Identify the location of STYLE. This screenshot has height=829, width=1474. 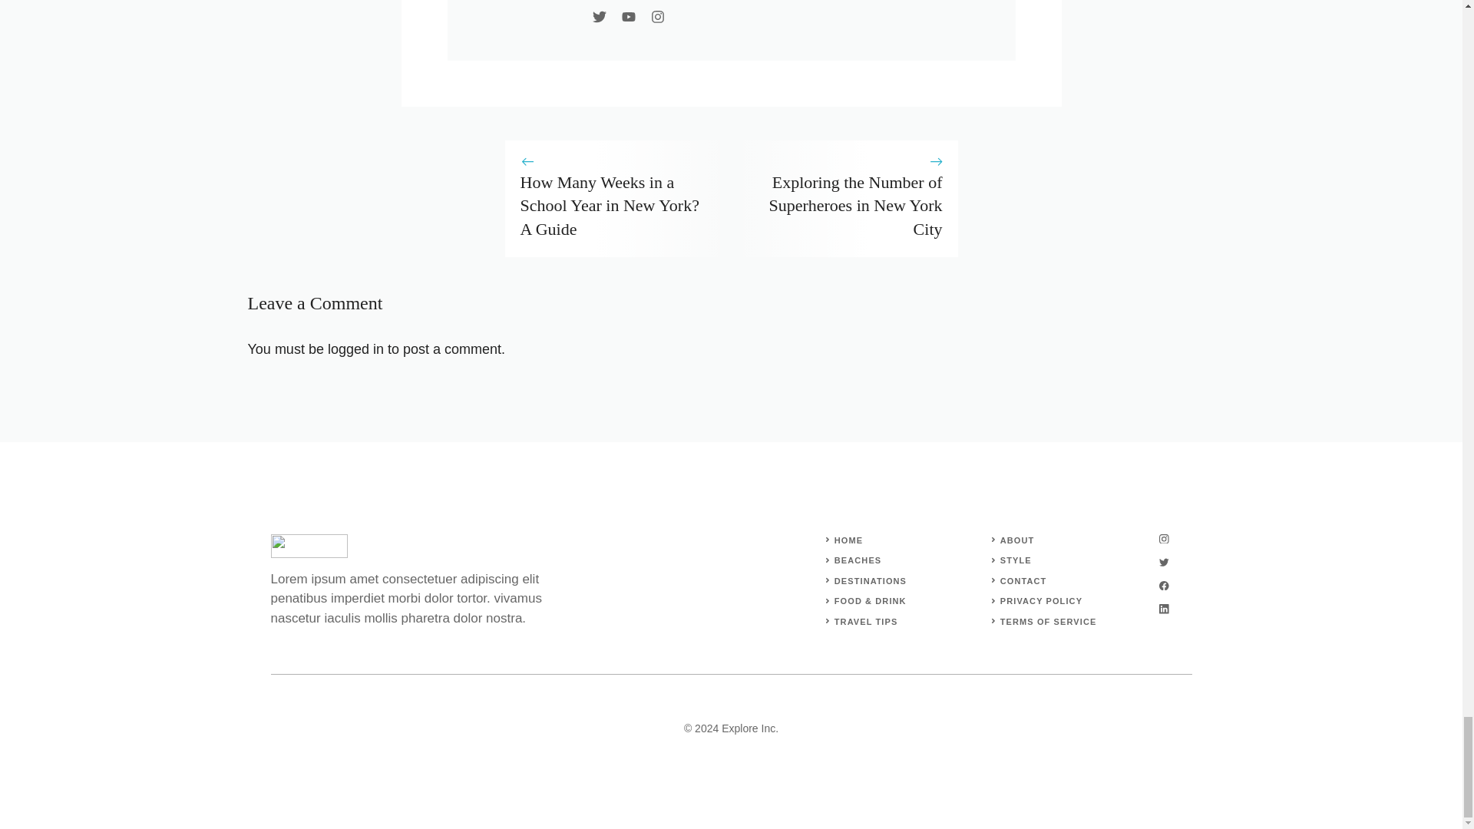
(1016, 560).